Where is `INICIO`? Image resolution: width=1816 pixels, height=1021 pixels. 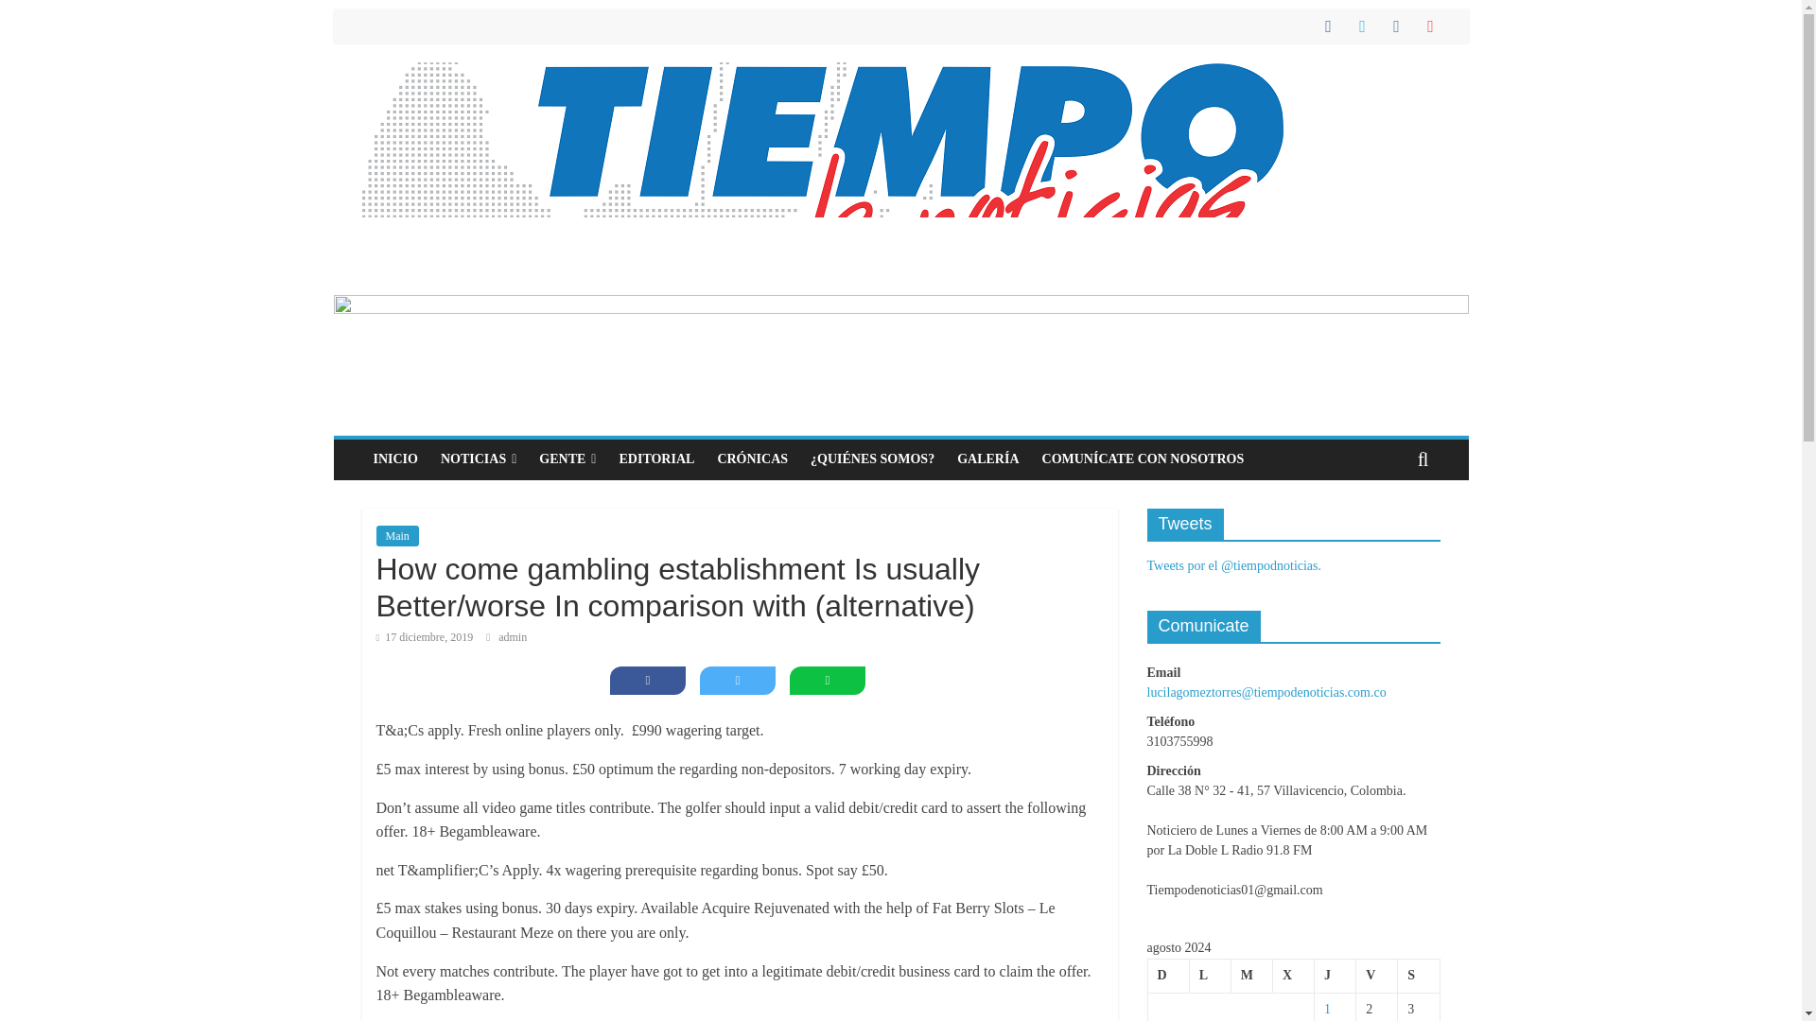
INICIO is located at coordinates (395, 459).